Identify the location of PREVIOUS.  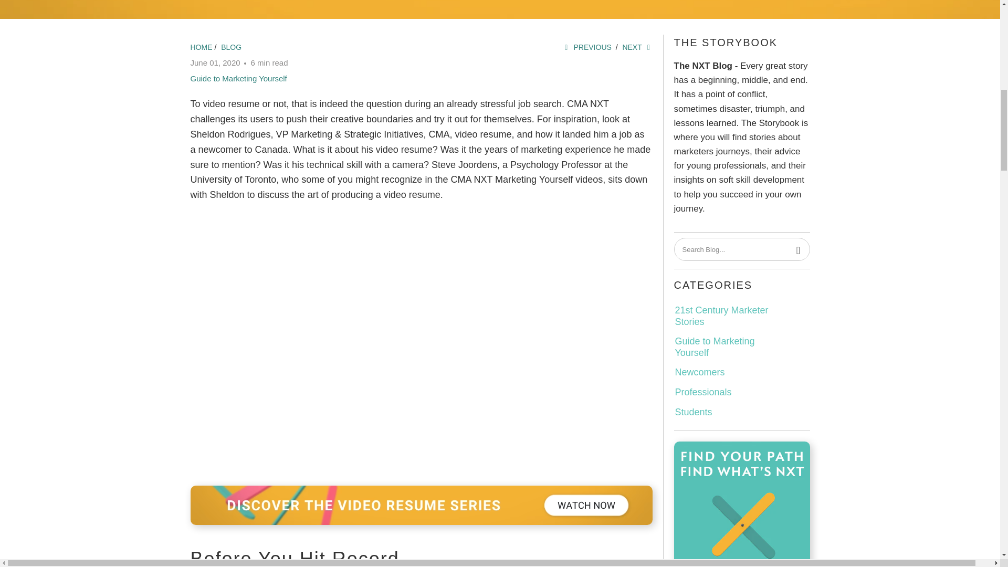
(586, 47).